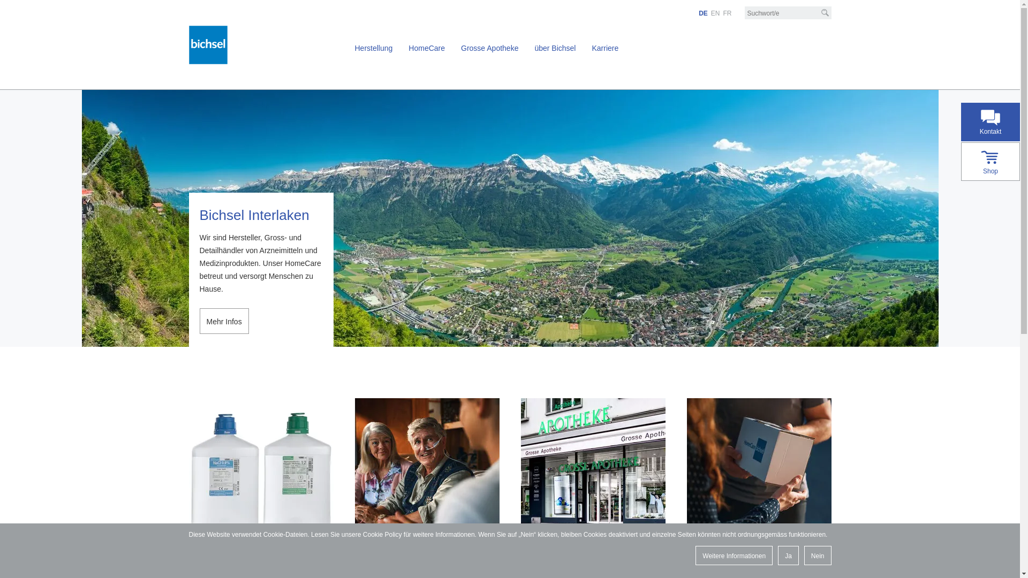 This screenshot has height=578, width=1028. Describe the element at coordinates (818, 556) in the screenshot. I see `Nein` at that location.